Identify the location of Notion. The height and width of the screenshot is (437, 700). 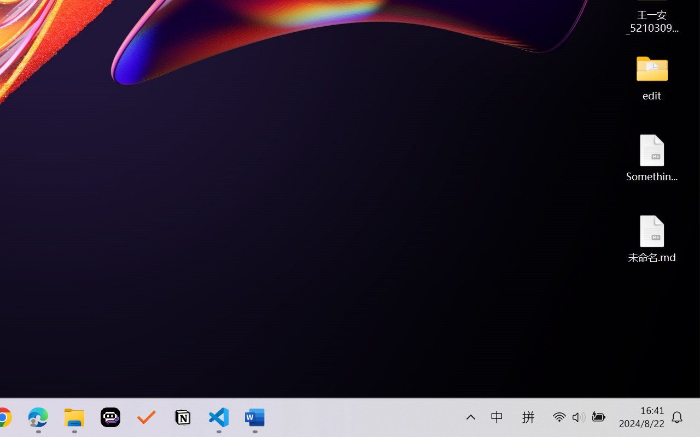
(183, 417).